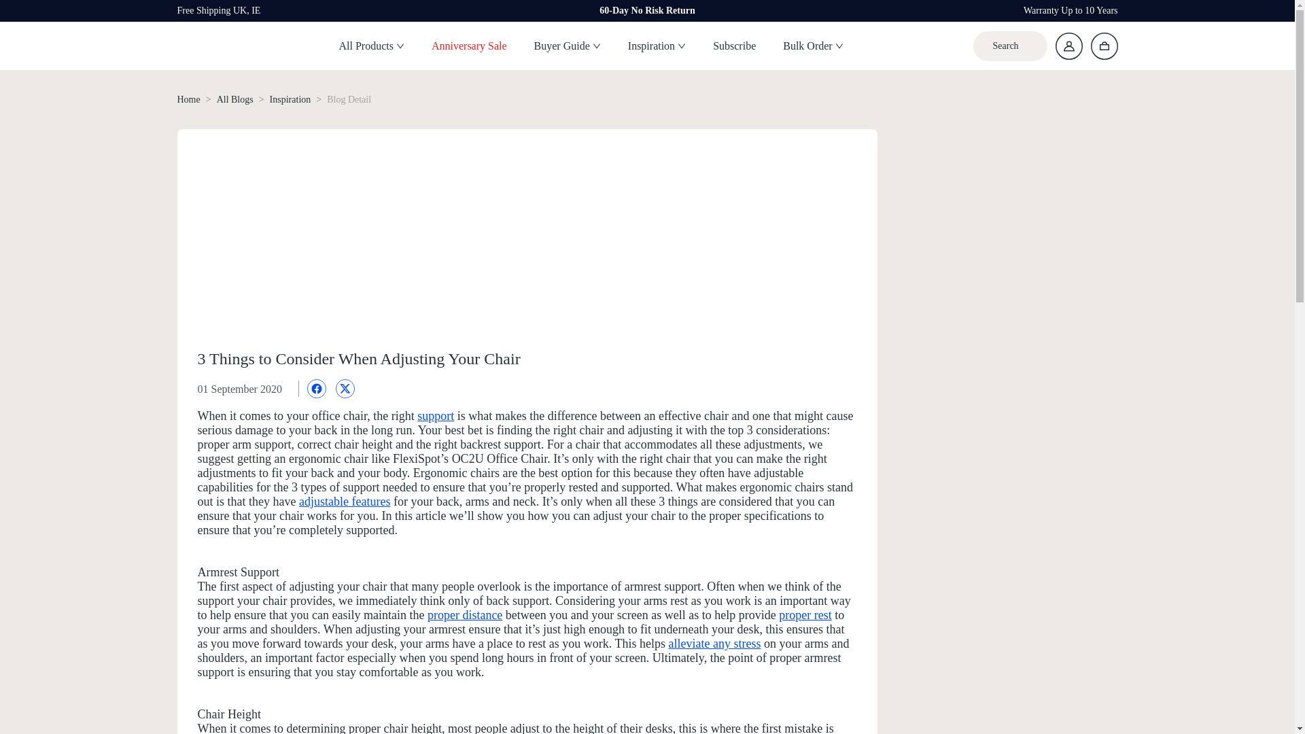  What do you see at coordinates (805, 614) in the screenshot?
I see `proper rest` at bounding box center [805, 614].